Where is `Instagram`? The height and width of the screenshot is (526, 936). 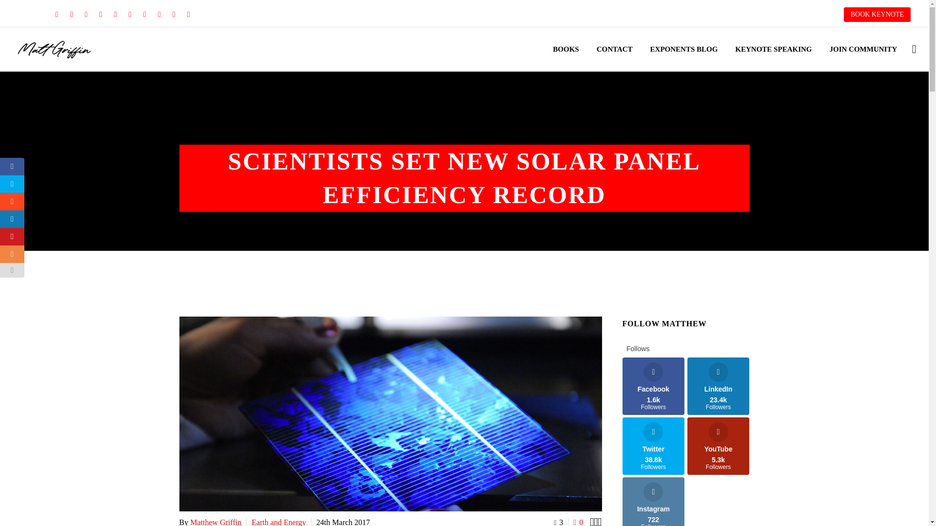
Instagram is located at coordinates (101, 14).